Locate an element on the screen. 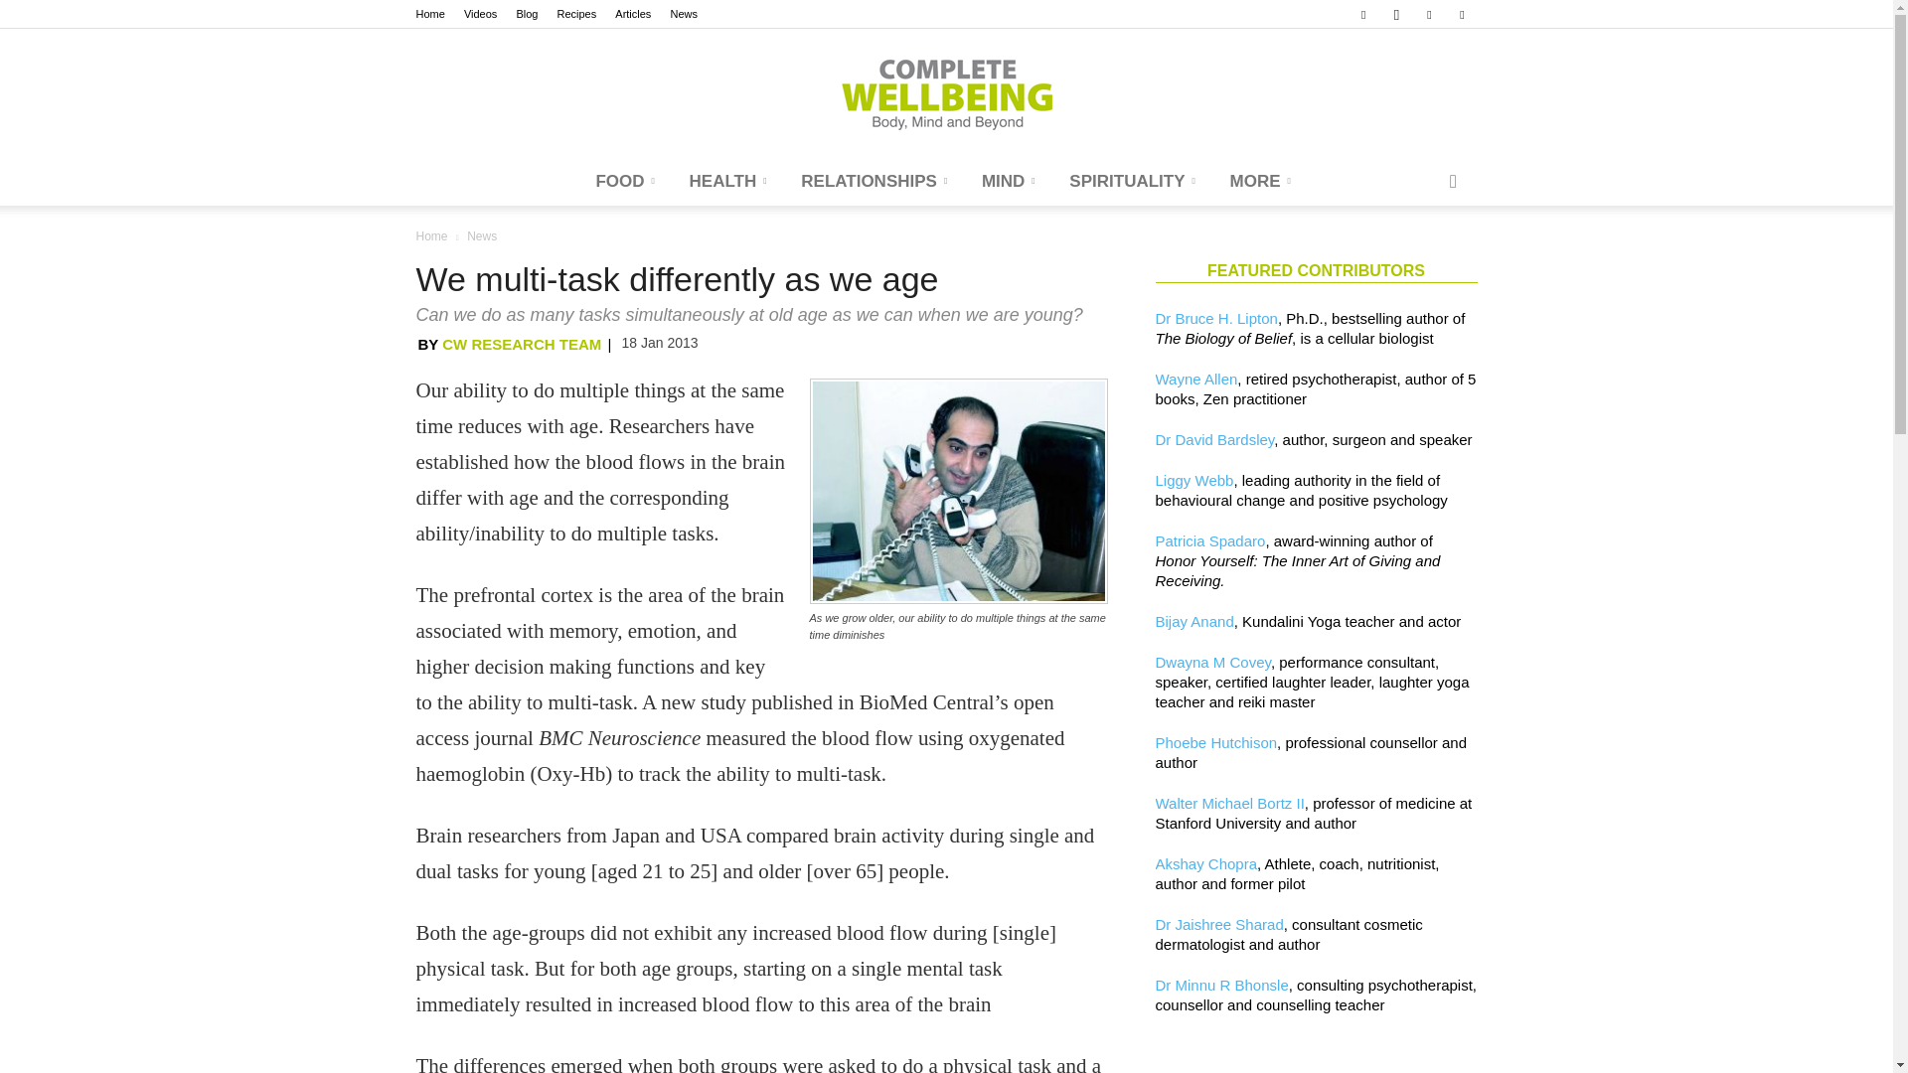 The height and width of the screenshot is (1073, 1908). Twitter is located at coordinates (1461, 14).